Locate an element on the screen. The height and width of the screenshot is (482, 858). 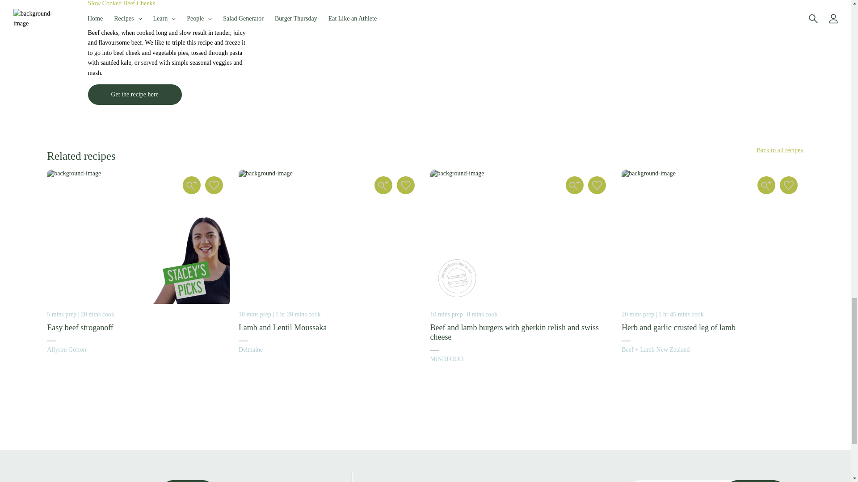
Slow Cooked Beef Cheeks is located at coordinates (121, 4).